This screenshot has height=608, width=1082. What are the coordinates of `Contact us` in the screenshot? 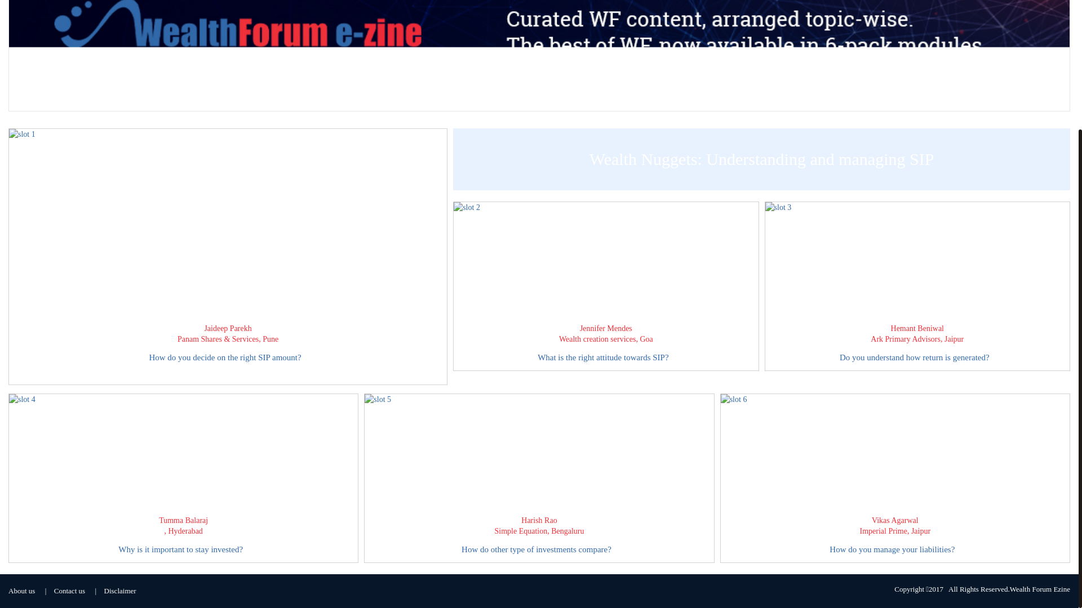 It's located at (70, 591).